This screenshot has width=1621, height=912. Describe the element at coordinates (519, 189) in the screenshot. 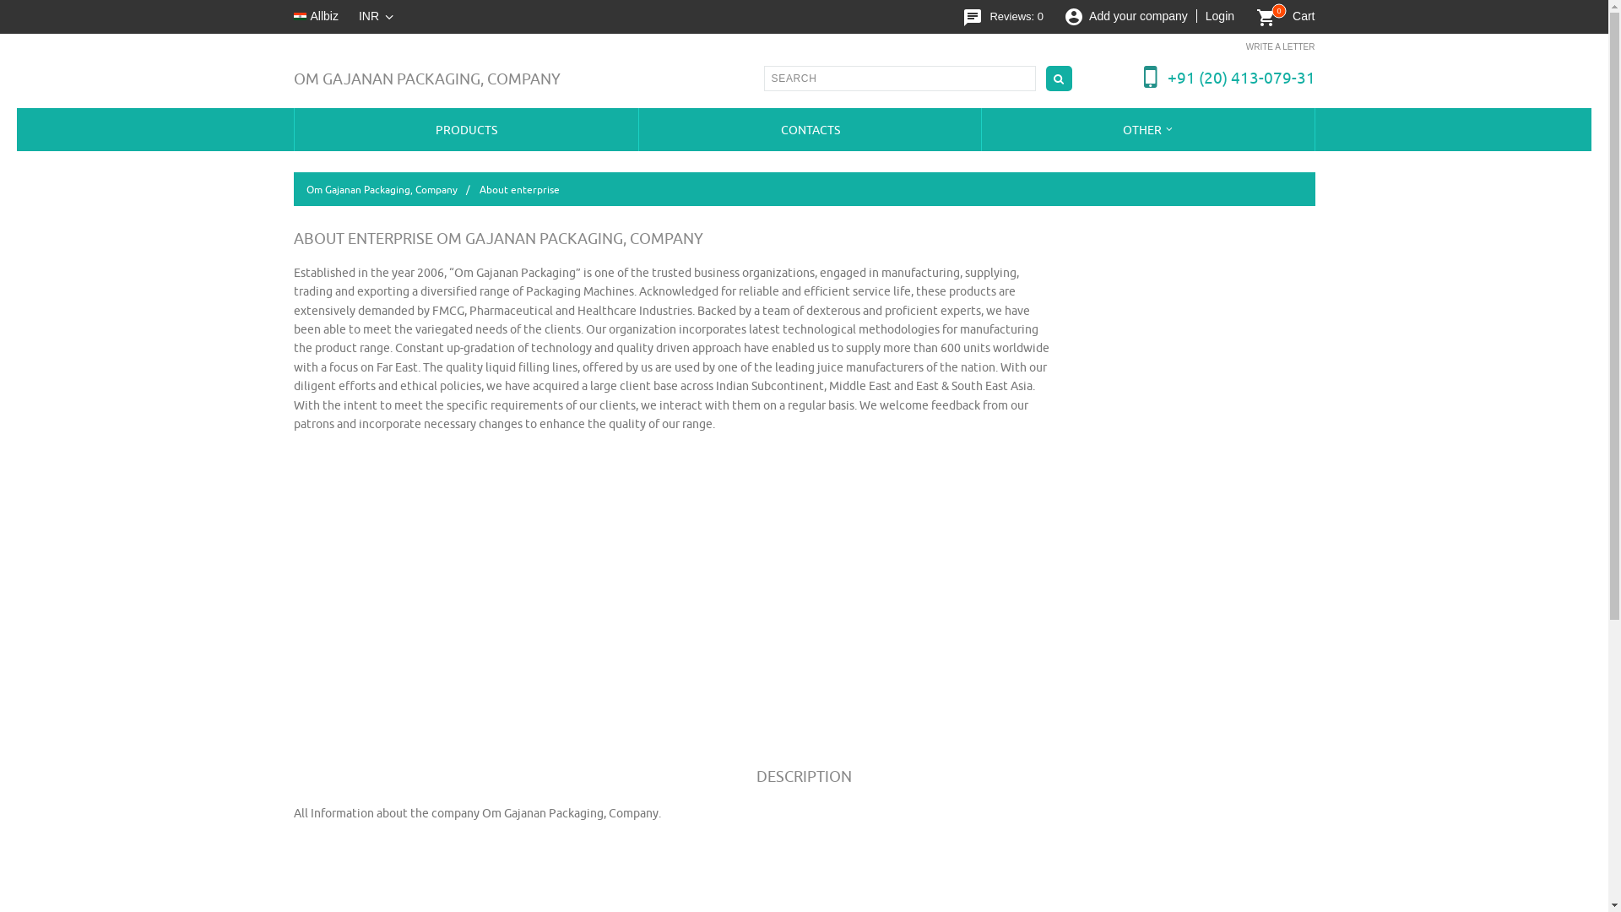

I see `About enterprise` at that location.